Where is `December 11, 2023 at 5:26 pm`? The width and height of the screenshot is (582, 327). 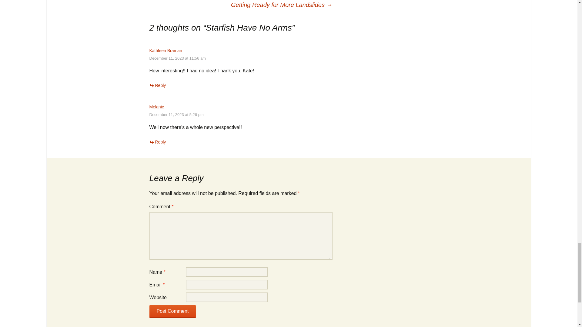
December 11, 2023 at 5:26 pm is located at coordinates (176, 114).